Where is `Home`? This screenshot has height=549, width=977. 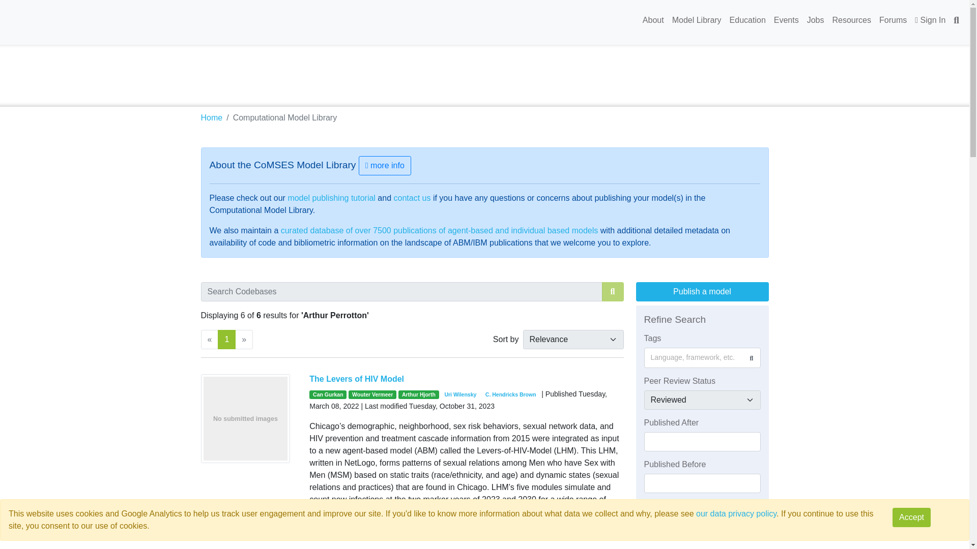 Home is located at coordinates (211, 117).